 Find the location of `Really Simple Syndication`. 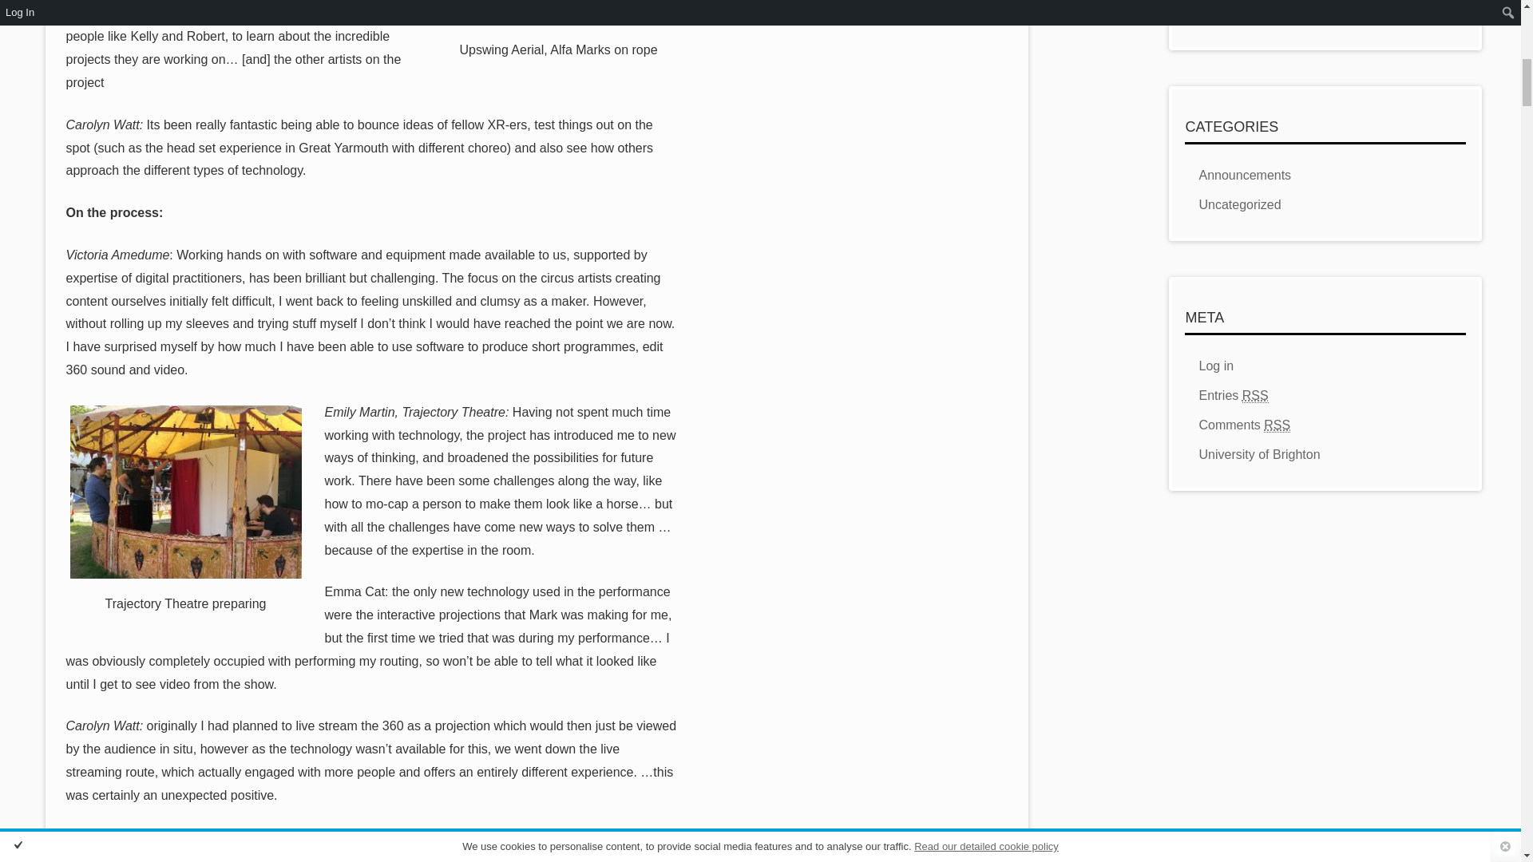

Really Simple Syndication is located at coordinates (1277, 425).